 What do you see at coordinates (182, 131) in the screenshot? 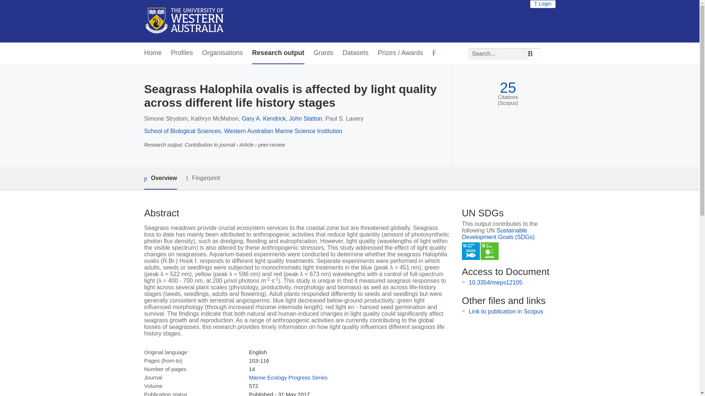
I see `School of Biological Sciences` at bounding box center [182, 131].